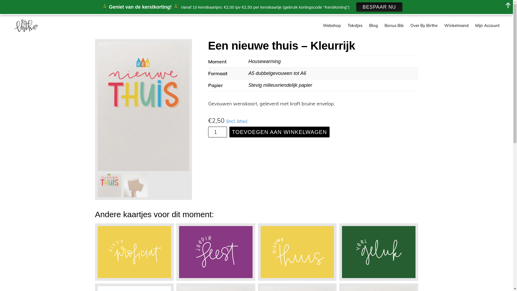  Describe the element at coordinates (280, 132) in the screenshot. I see `TOEVOEGEN AAN WINKELWAGEN` at that location.